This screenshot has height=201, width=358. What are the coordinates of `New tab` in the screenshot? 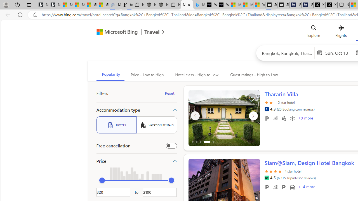 It's located at (343, 5).